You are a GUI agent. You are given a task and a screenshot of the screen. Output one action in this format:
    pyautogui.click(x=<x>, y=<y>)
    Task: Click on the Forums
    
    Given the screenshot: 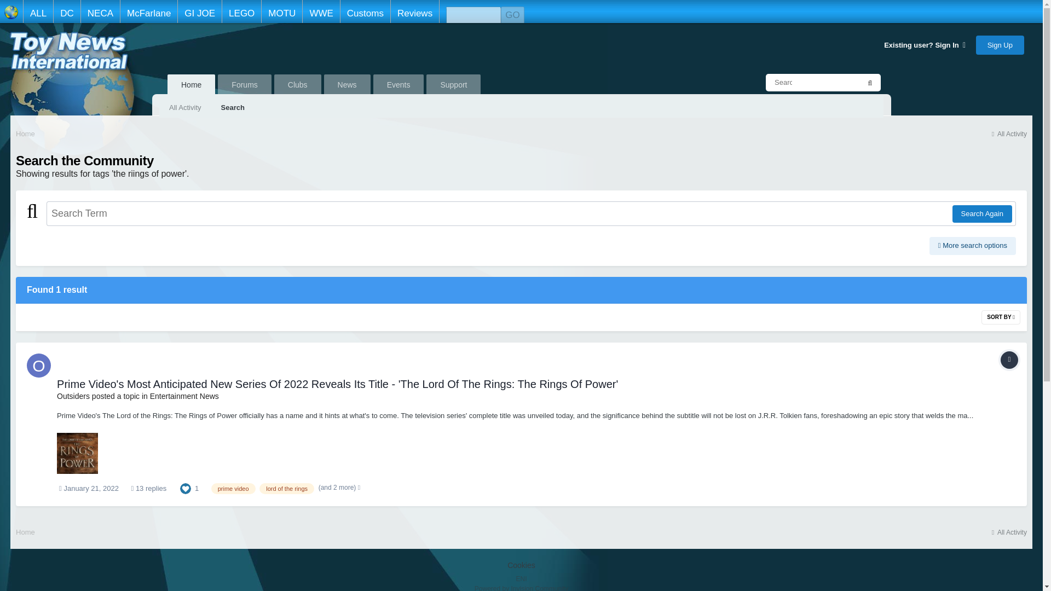 What is the action you would take?
    pyautogui.click(x=244, y=85)
    